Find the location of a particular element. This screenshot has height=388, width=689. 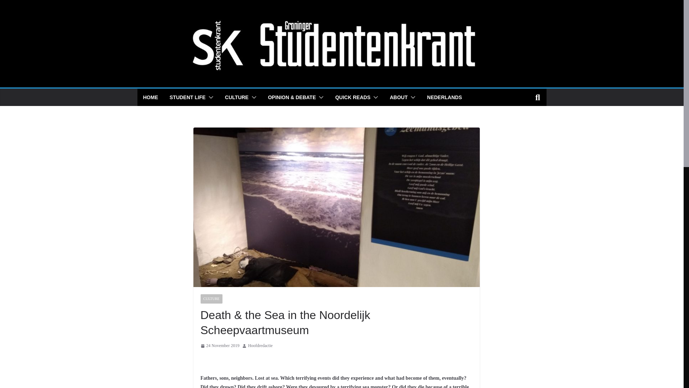

STUDENT LIFE is located at coordinates (187, 97).